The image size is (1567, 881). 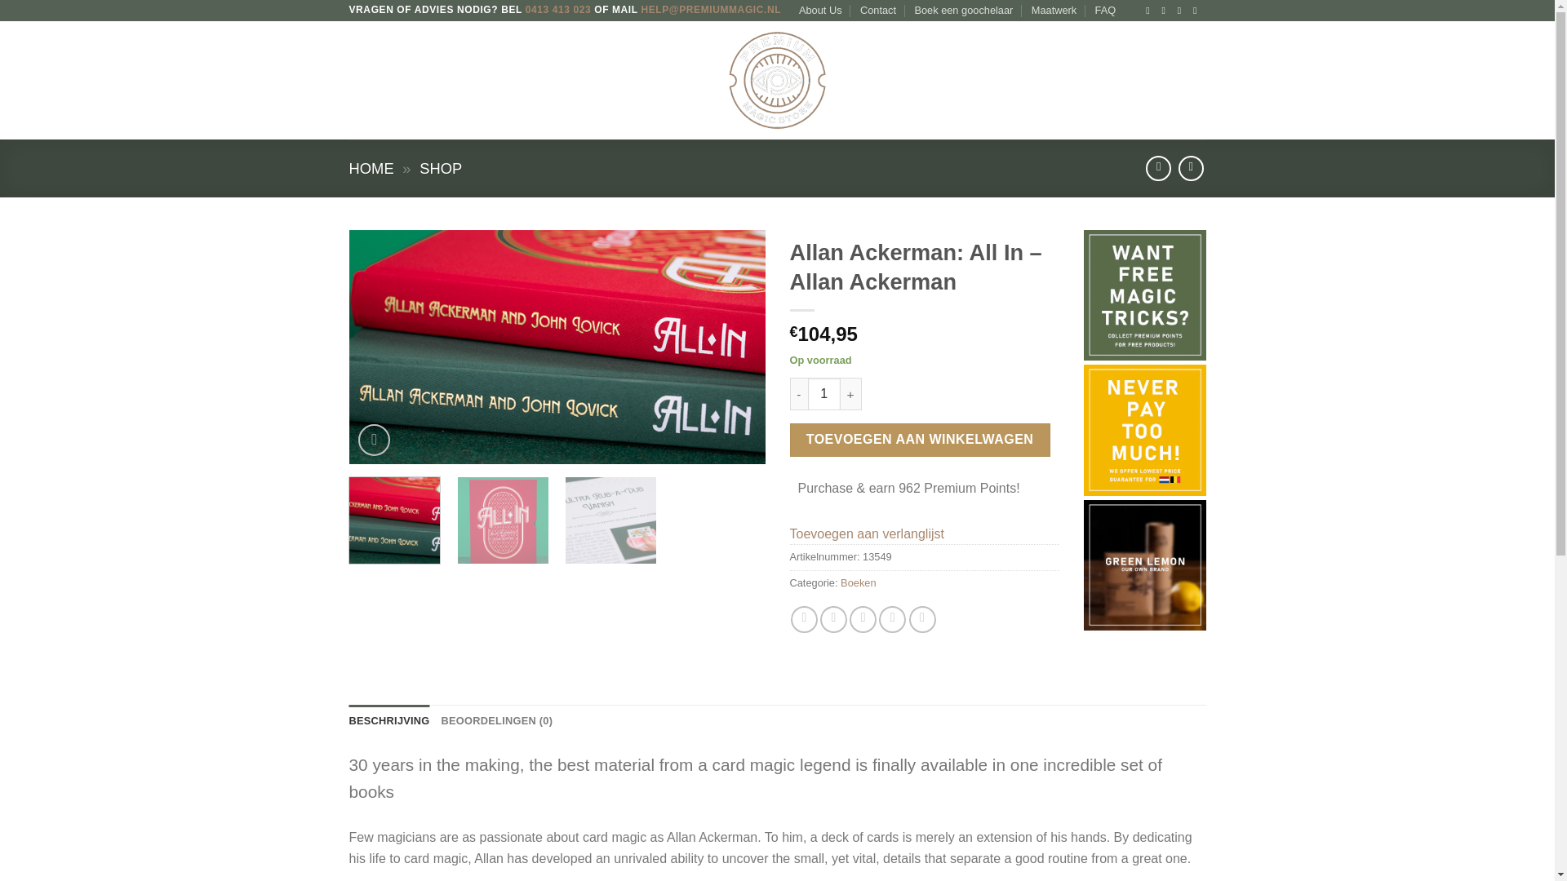 I want to click on PRODUCTS, so click(x=426, y=79).